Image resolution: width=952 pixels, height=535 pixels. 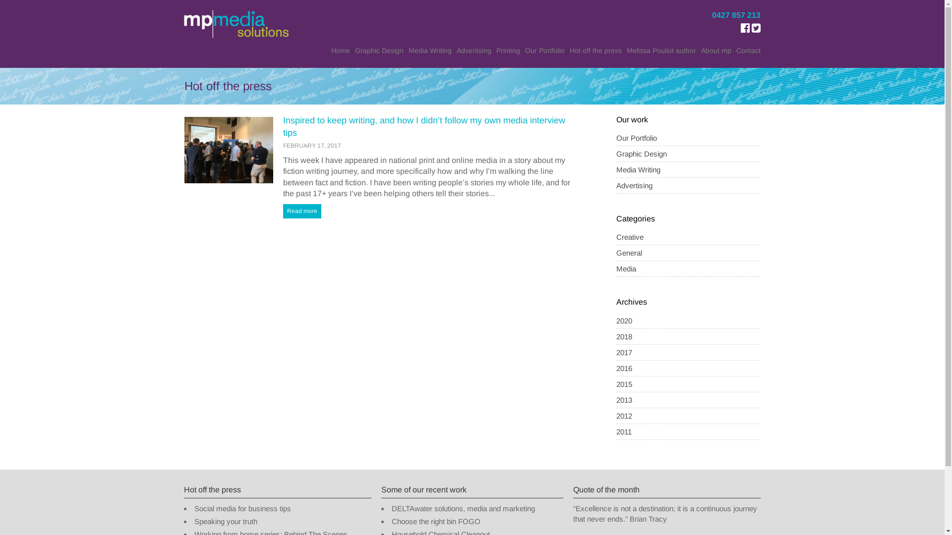 I want to click on 2013, so click(x=624, y=400).